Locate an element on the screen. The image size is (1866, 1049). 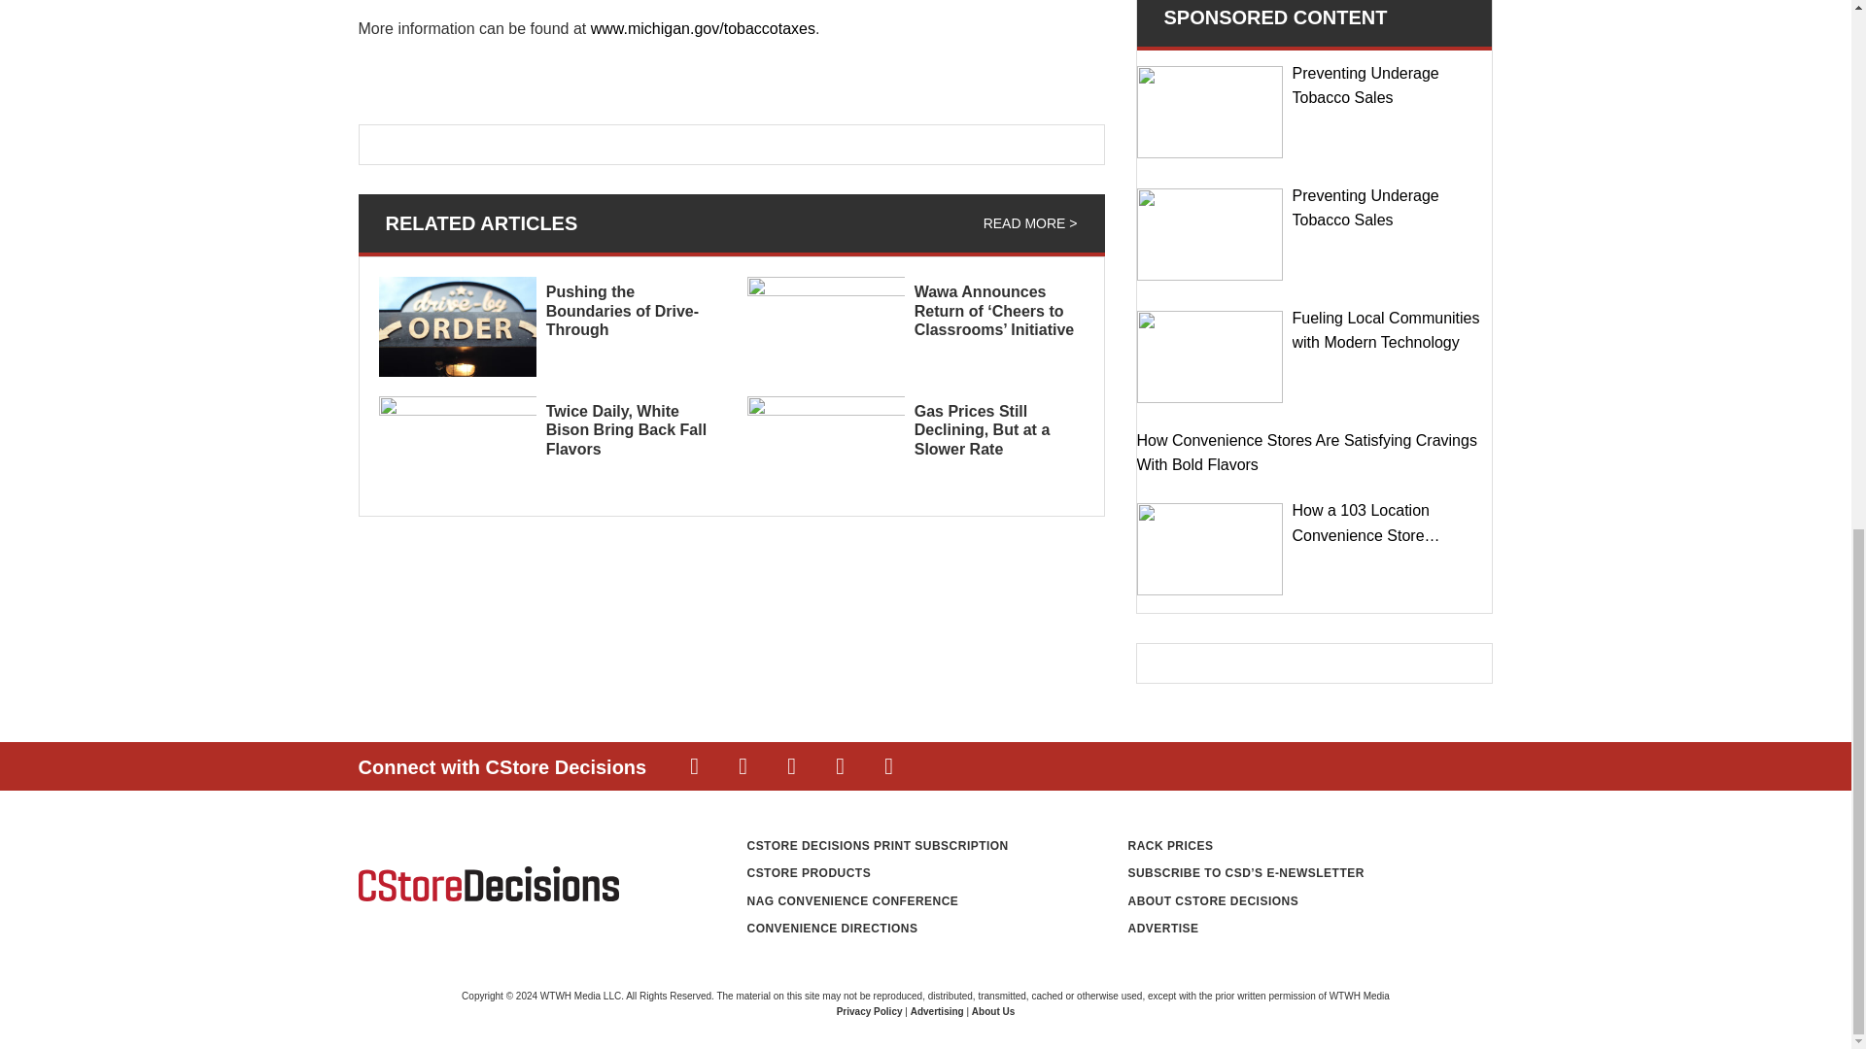
Preventing Underage Tobacco Sales is located at coordinates (1209, 235).